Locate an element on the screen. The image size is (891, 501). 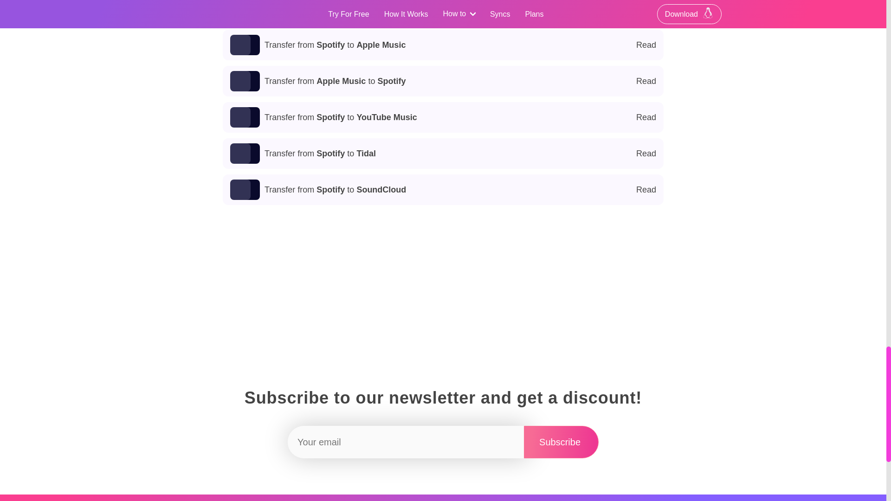
Subscribe is located at coordinates (443, 190).